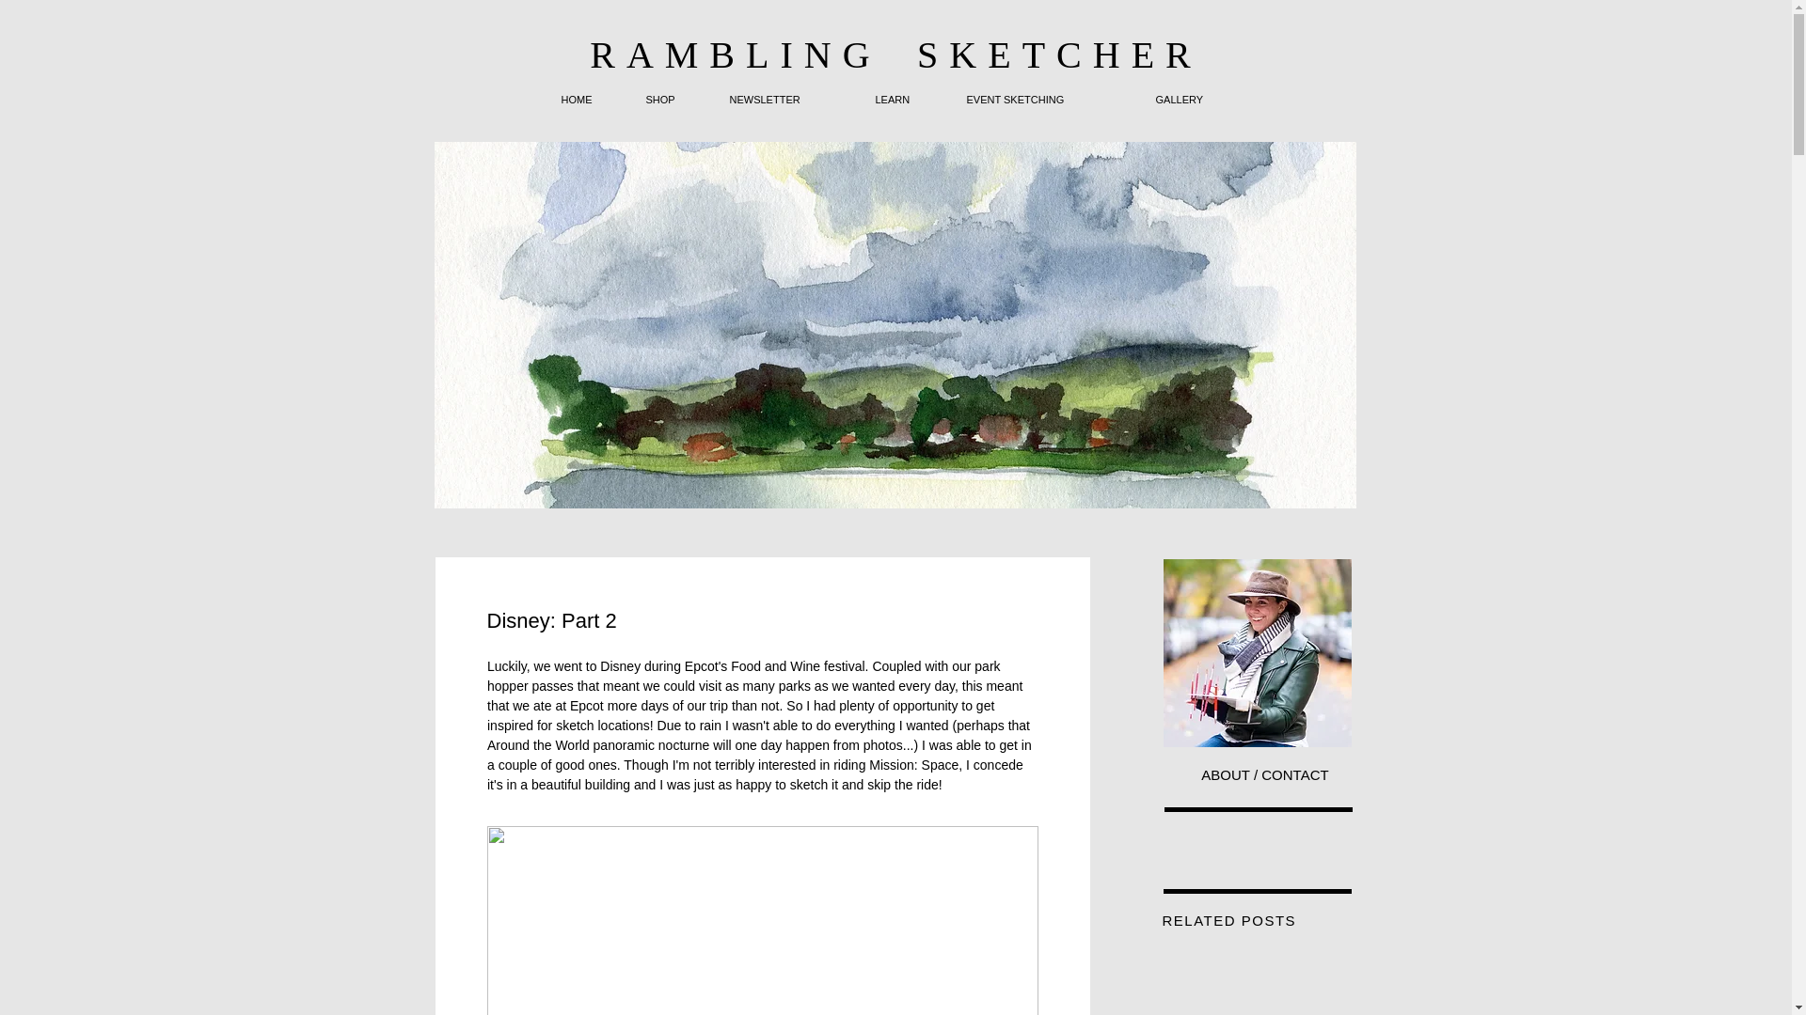  I want to click on GALLERY, so click(1196, 100).